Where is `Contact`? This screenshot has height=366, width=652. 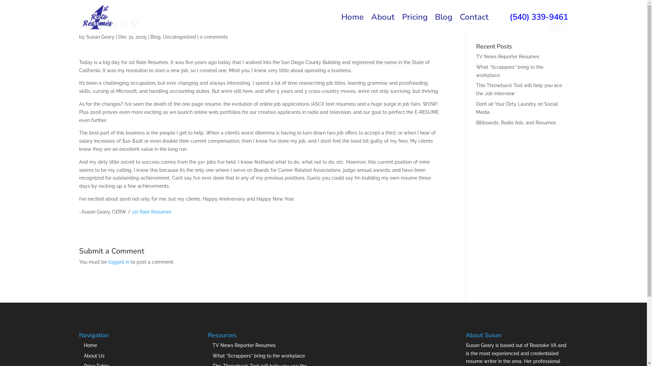
Contact is located at coordinates (474, 24).